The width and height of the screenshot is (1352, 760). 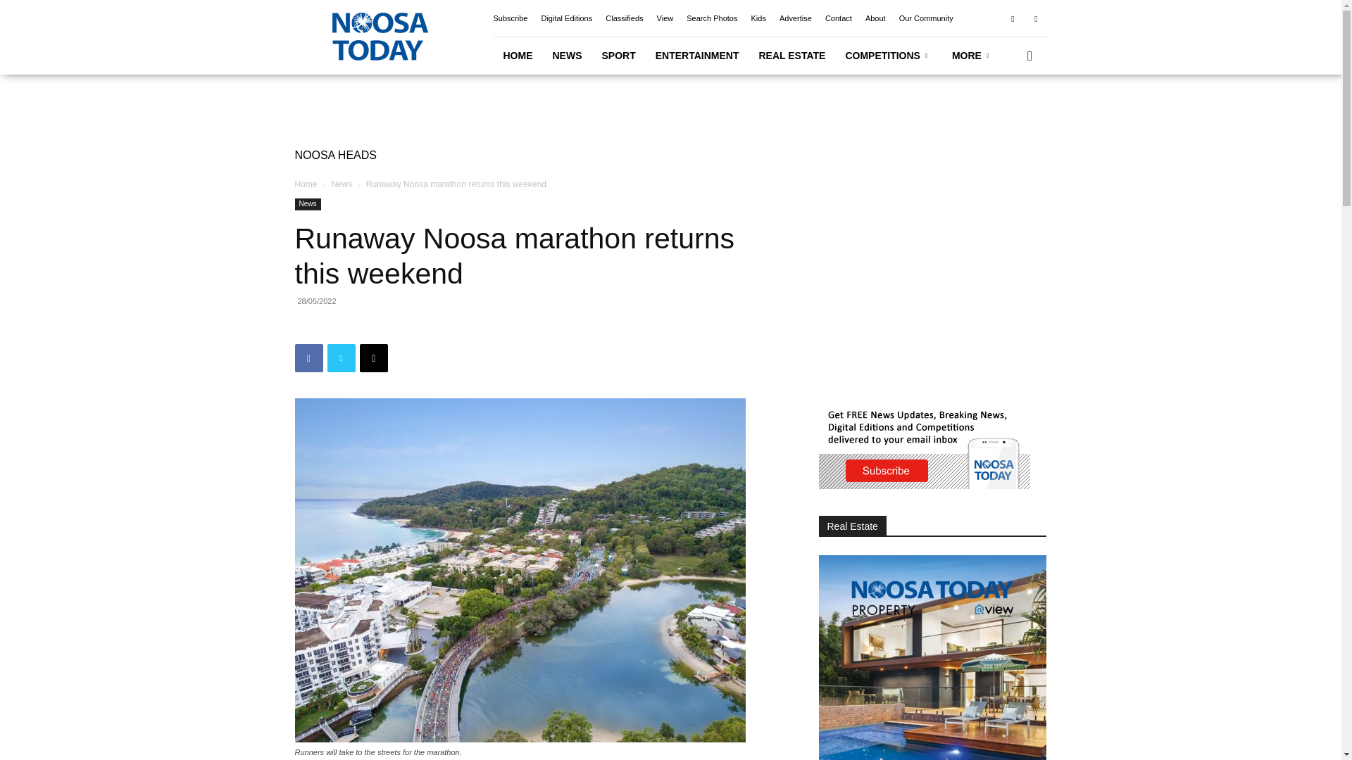 What do you see at coordinates (378, 37) in the screenshot?
I see `Noosa Today` at bounding box center [378, 37].